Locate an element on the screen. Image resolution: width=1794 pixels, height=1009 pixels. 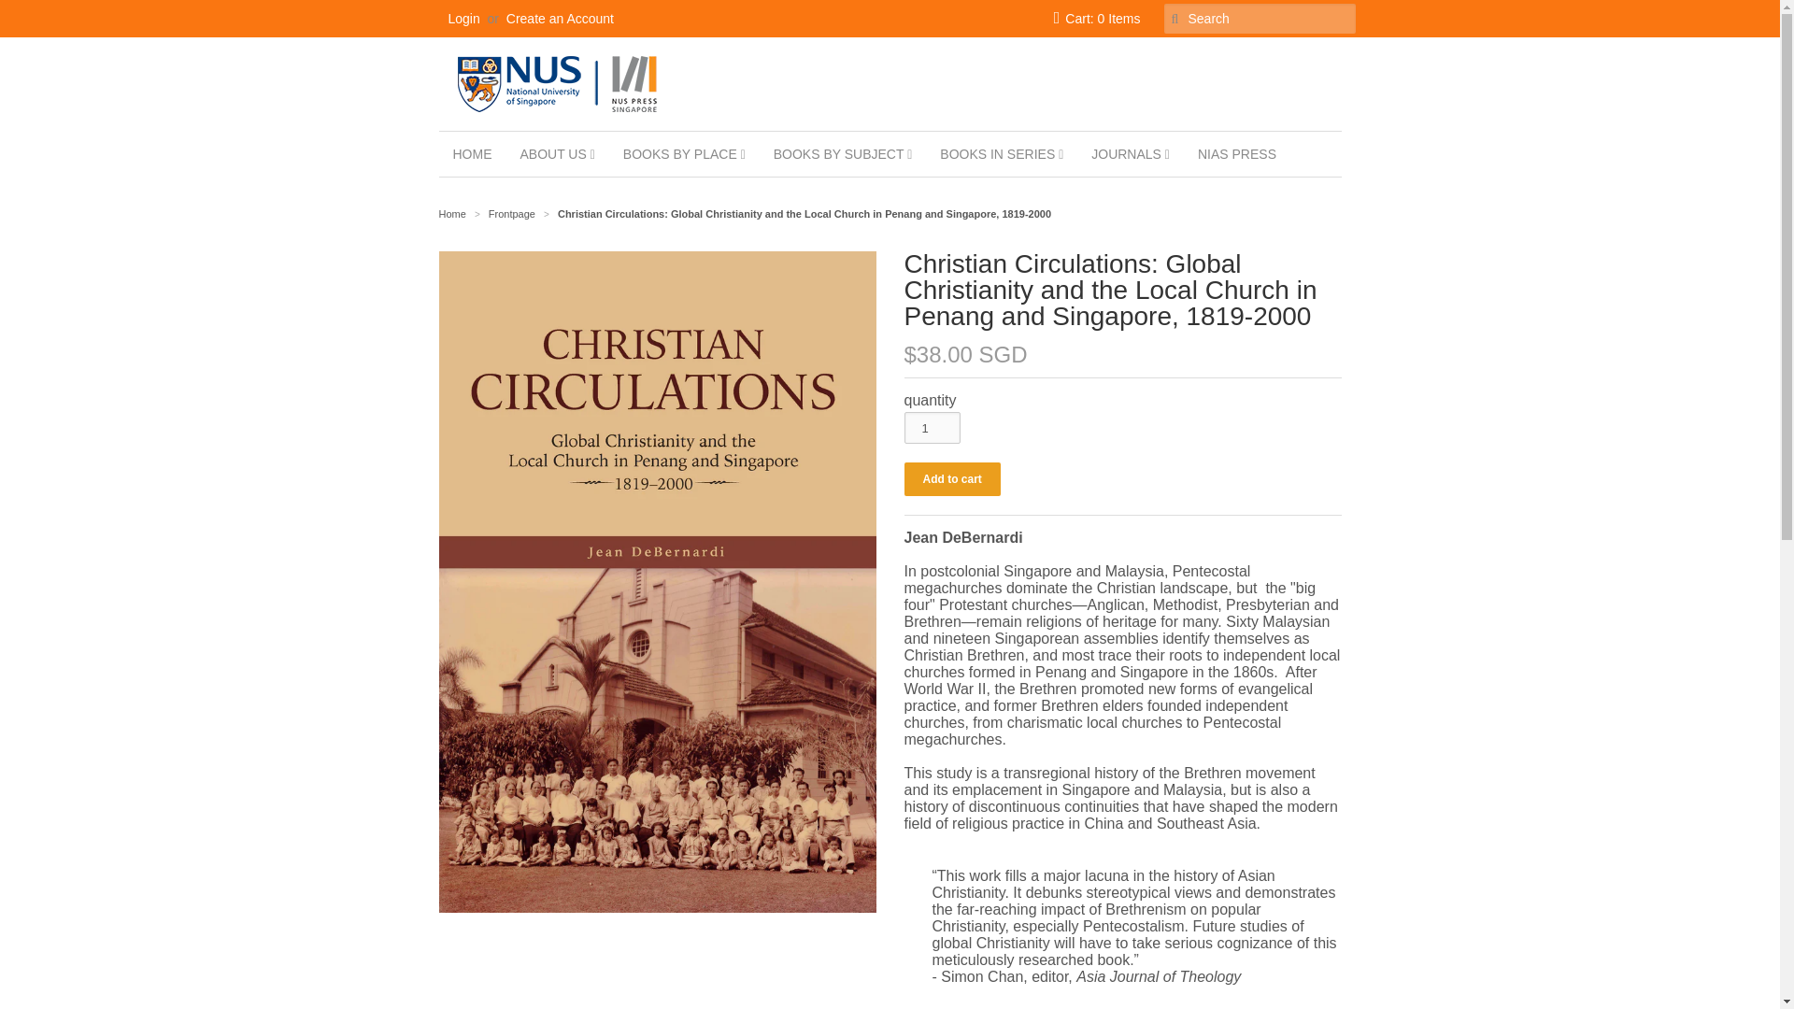
Frontpage is located at coordinates (513, 213).